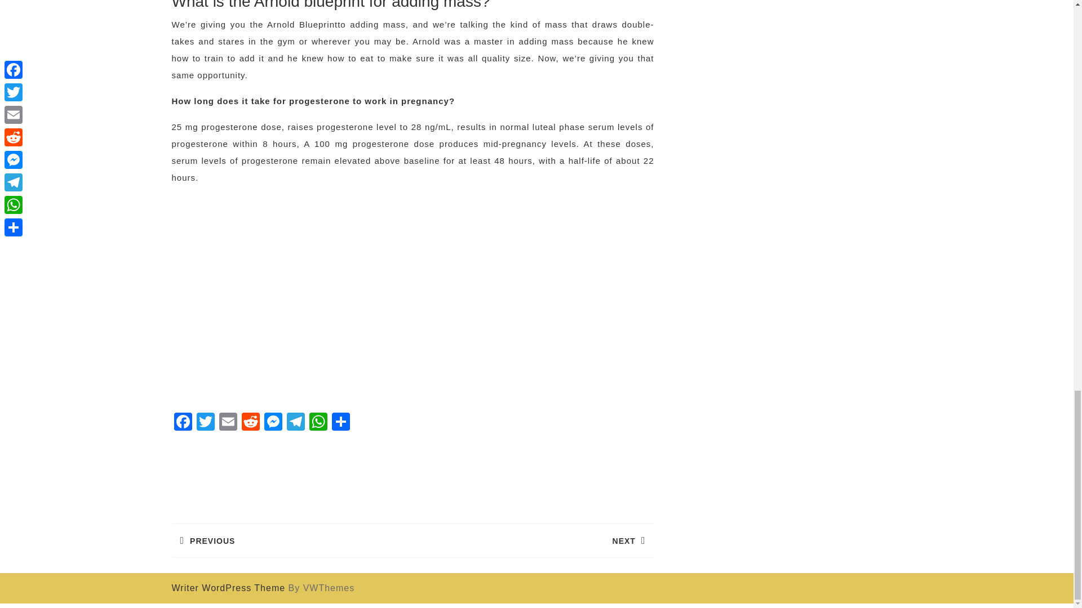 This screenshot has height=608, width=1082. I want to click on Messenger, so click(228, 588).